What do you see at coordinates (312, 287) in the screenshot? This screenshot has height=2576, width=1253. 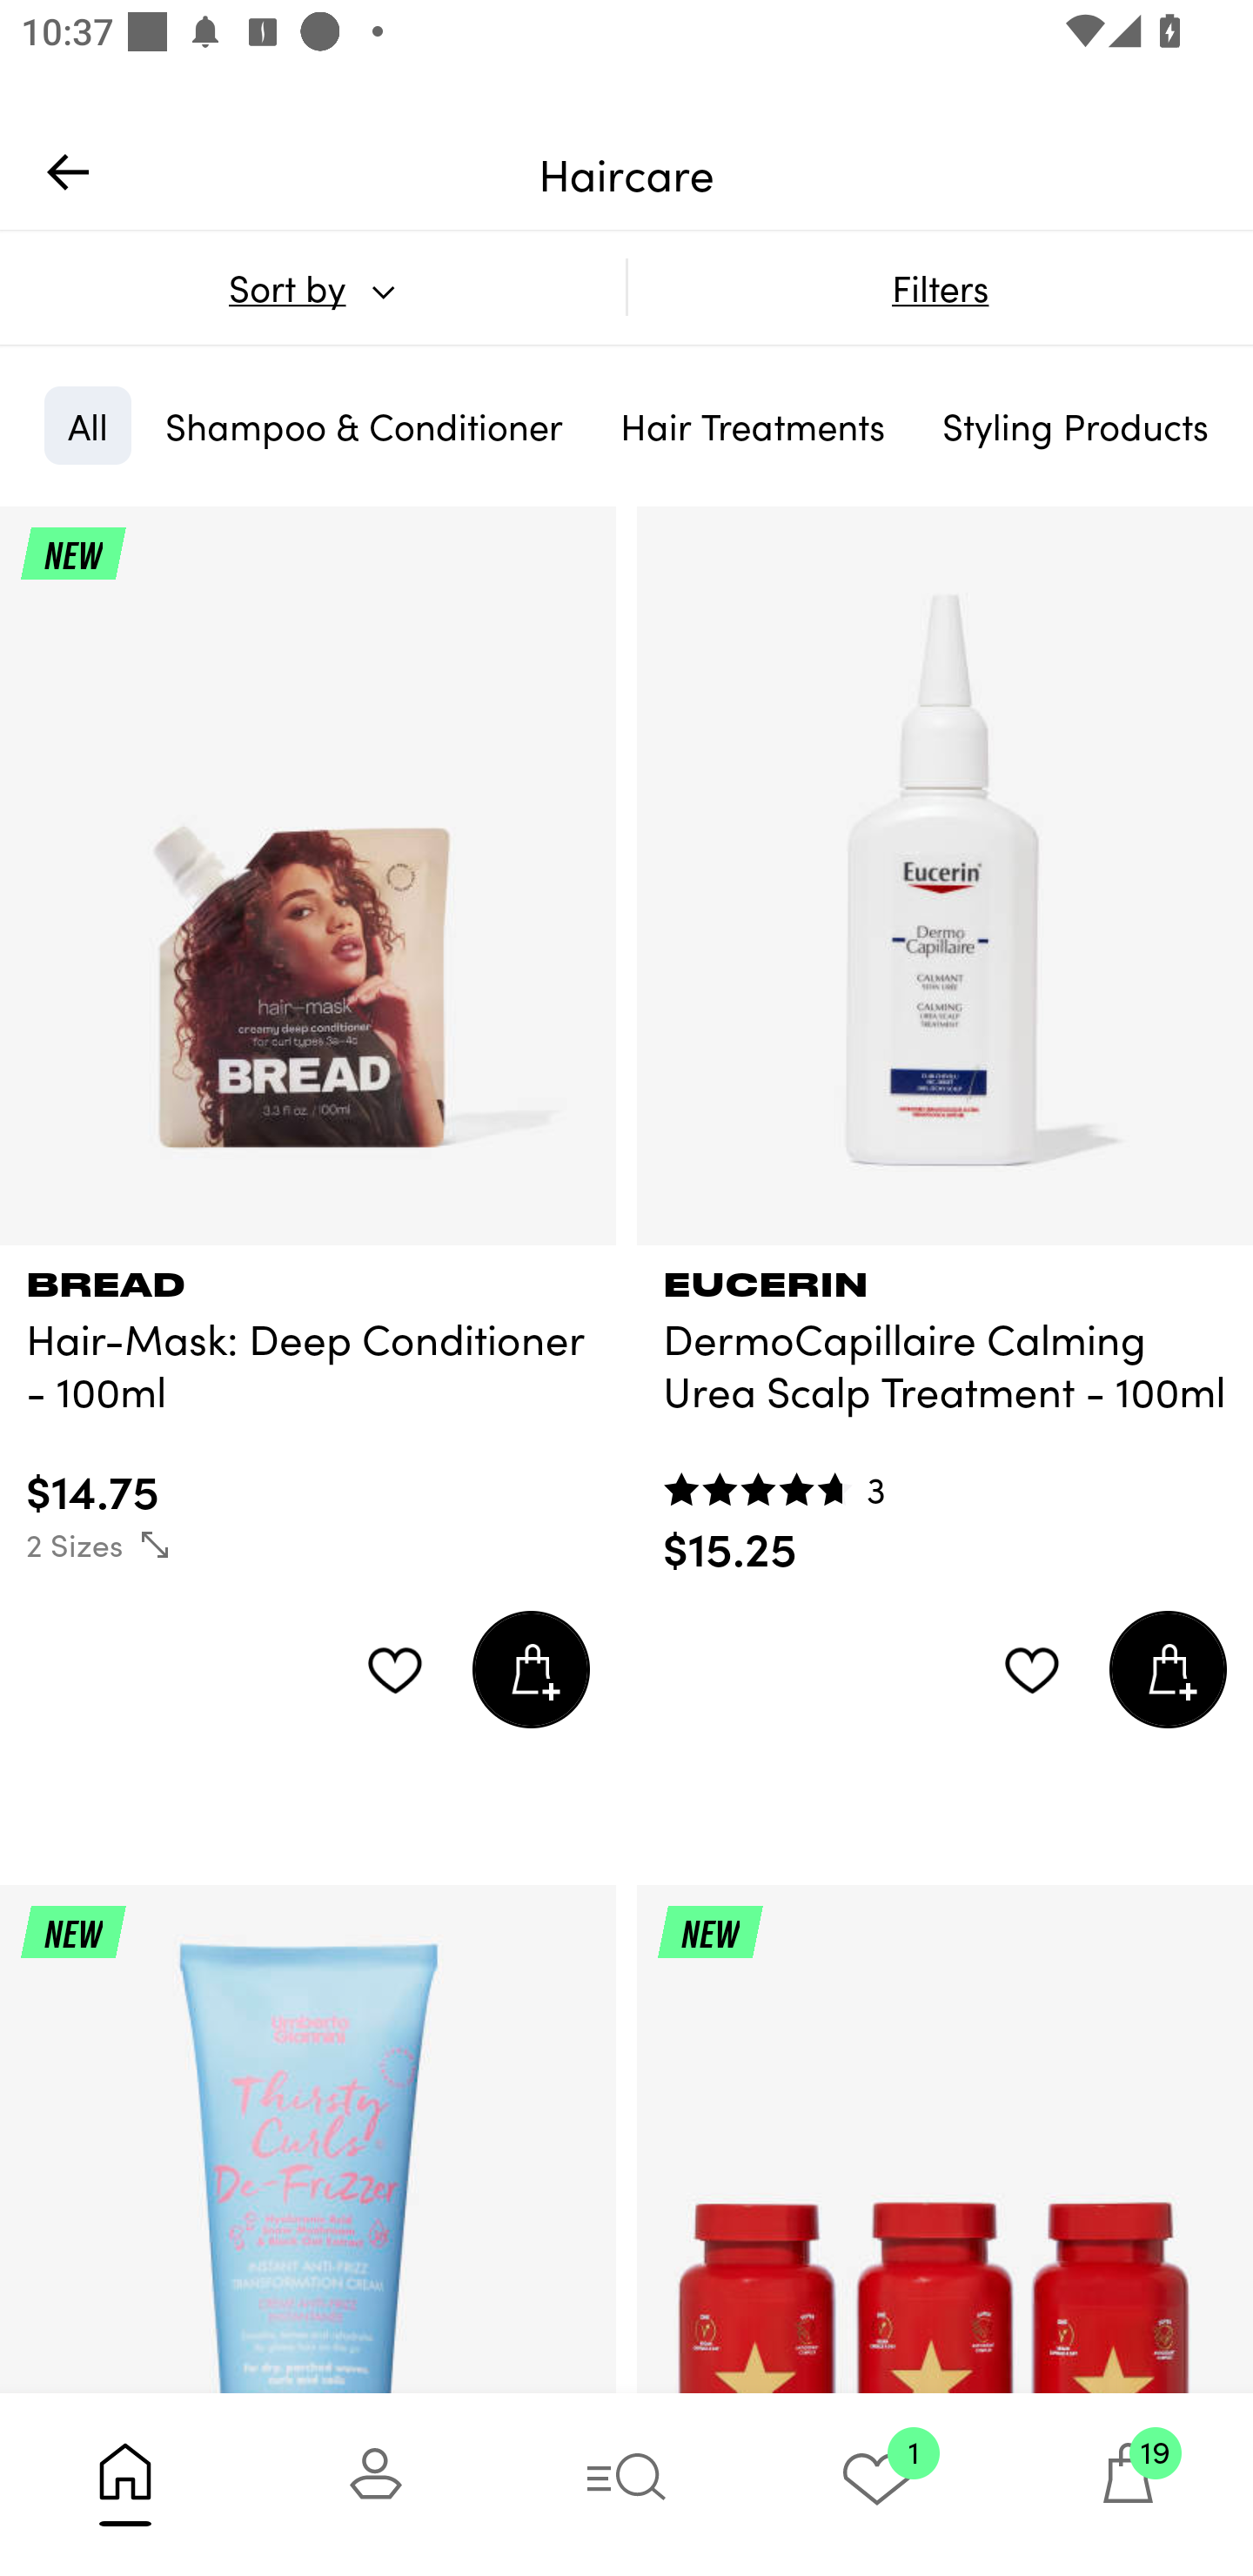 I see `Sort by` at bounding box center [312, 287].